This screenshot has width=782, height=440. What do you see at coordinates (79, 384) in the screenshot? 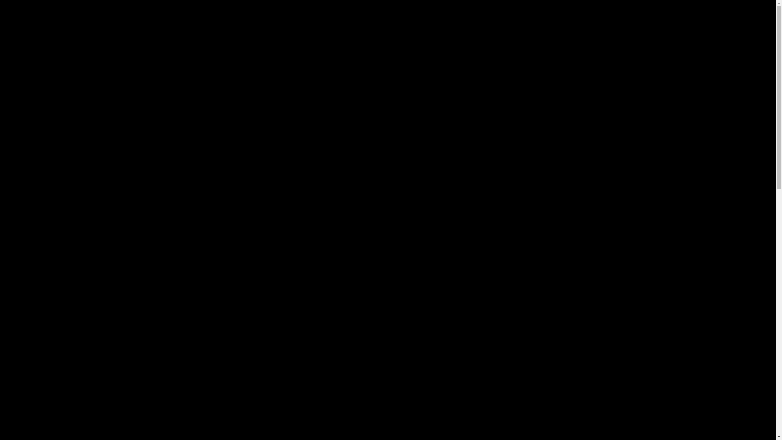
I see `Business & Corporations Law` at bounding box center [79, 384].